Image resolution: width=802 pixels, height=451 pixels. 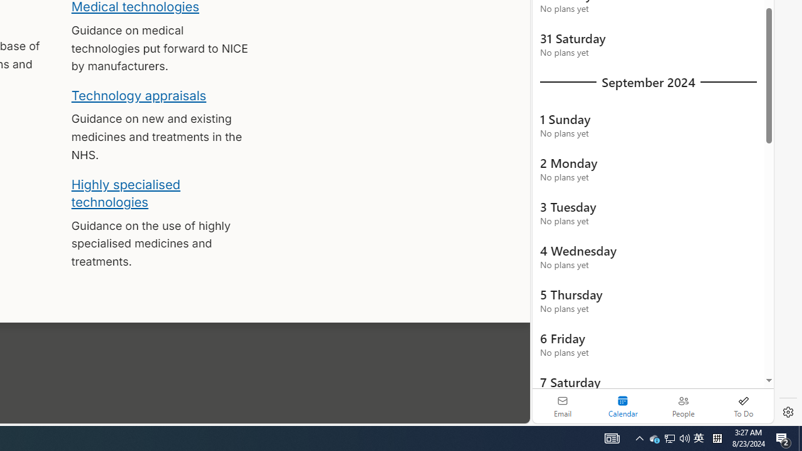 I want to click on Highly specialised technologies, so click(x=125, y=193).